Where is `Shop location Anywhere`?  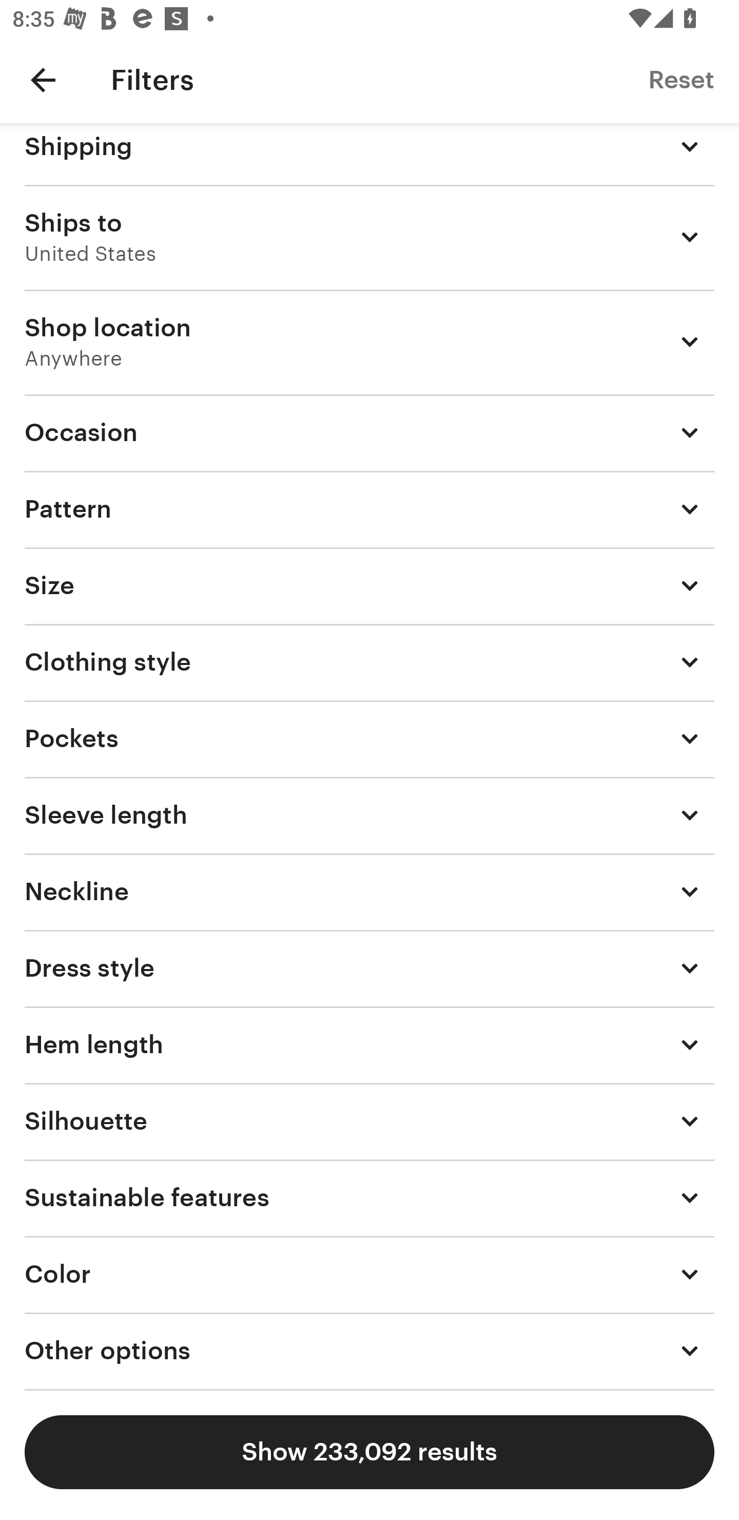
Shop location Anywhere is located at coordinates (369, 342).